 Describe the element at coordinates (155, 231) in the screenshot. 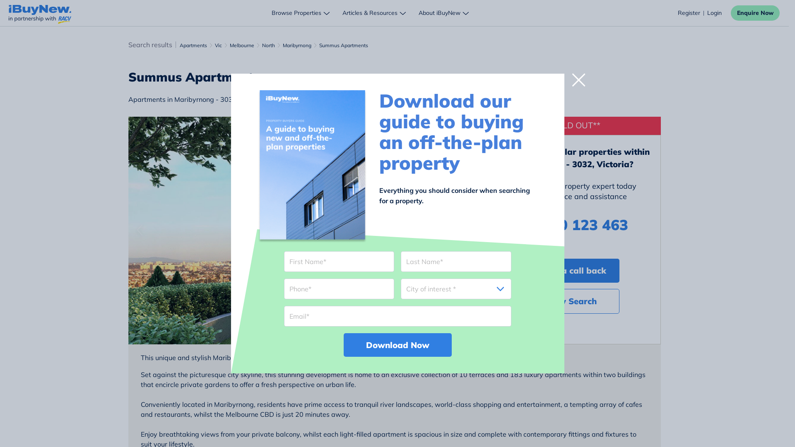

I see `&laquo; Previous` at that location.